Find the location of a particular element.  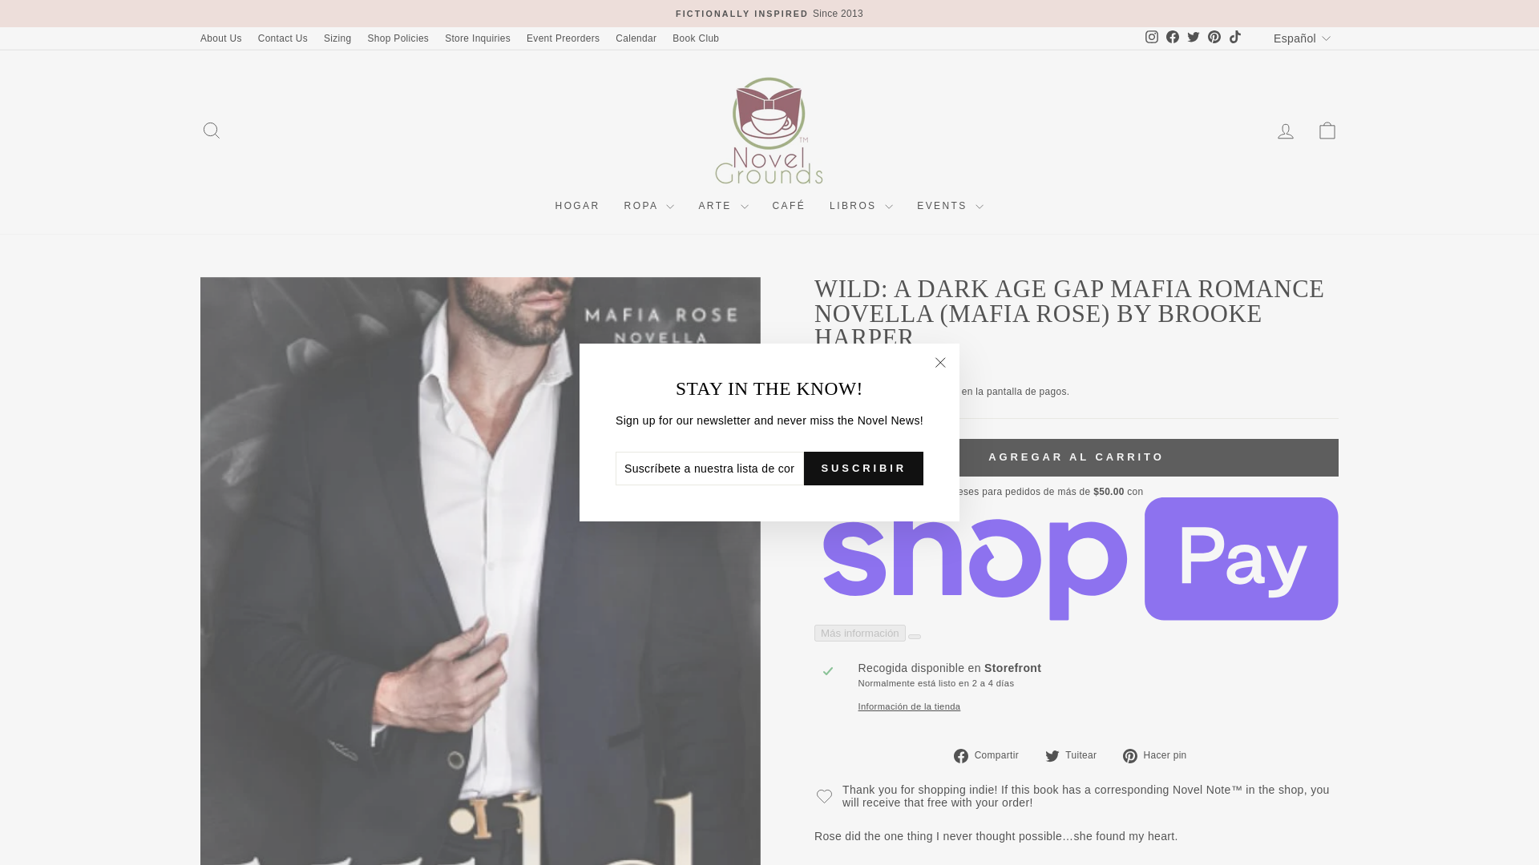

Novel Grounds en Pinterest is located at coordinates (1214, 38).